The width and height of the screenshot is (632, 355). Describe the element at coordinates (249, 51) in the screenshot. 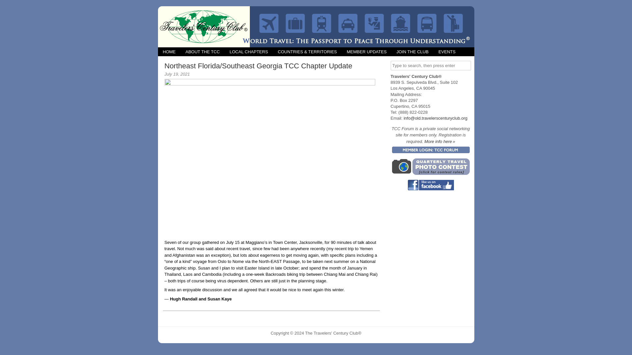

I see `LOCAL CHAPTERS` at that location.